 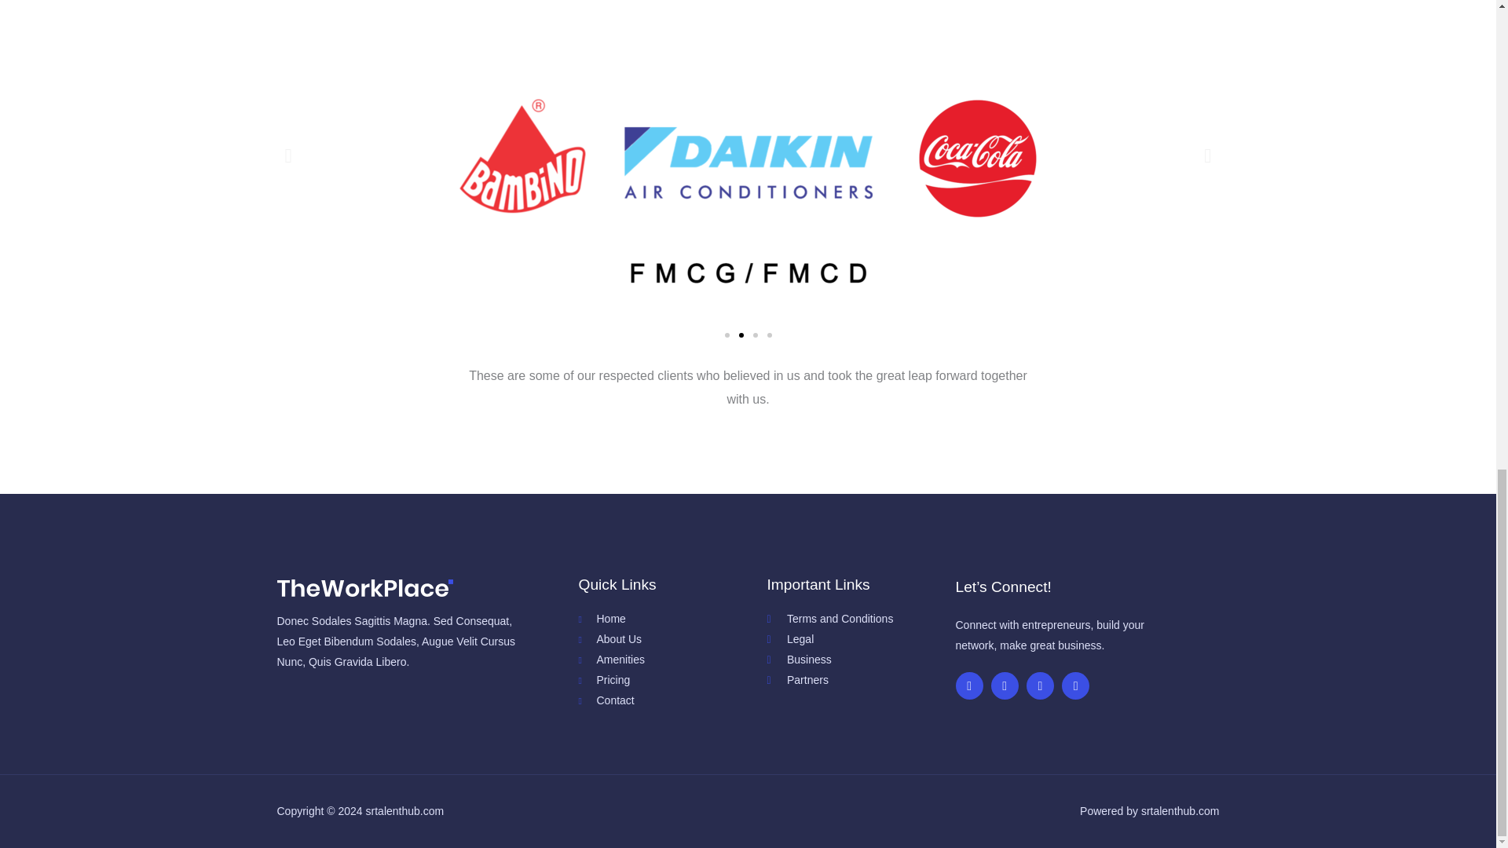 I want to click on Pricing, so click(x=672, y=681).